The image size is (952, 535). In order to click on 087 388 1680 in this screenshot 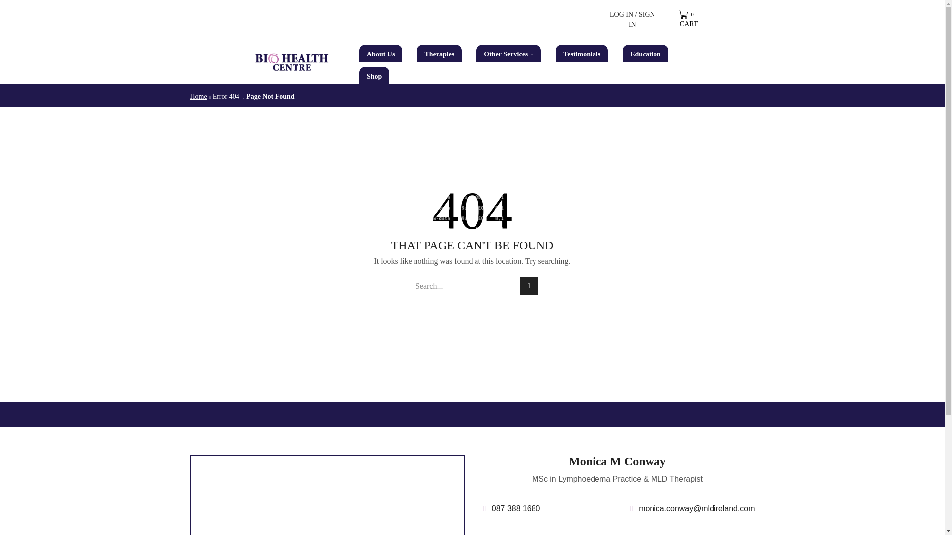, I will do `click(510, 509)`.